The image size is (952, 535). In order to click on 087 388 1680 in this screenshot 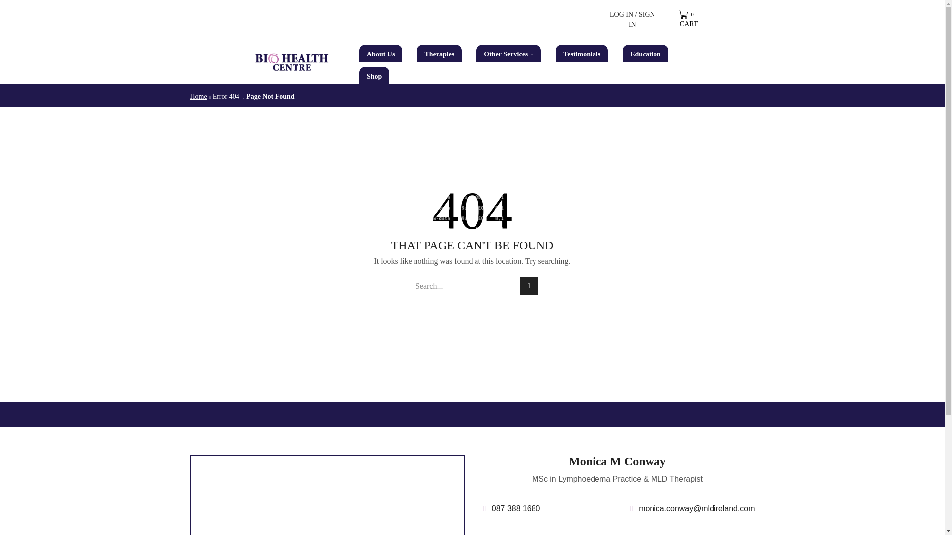, I will do `click(510, 509)`.